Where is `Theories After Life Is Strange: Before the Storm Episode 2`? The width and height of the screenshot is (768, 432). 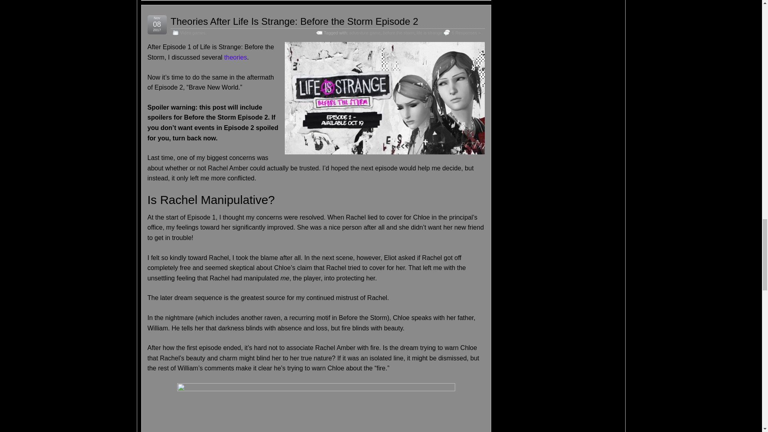
Theories After Life Is Strange: Before the Storm Episode 2 is located at coordinates (294, 21).